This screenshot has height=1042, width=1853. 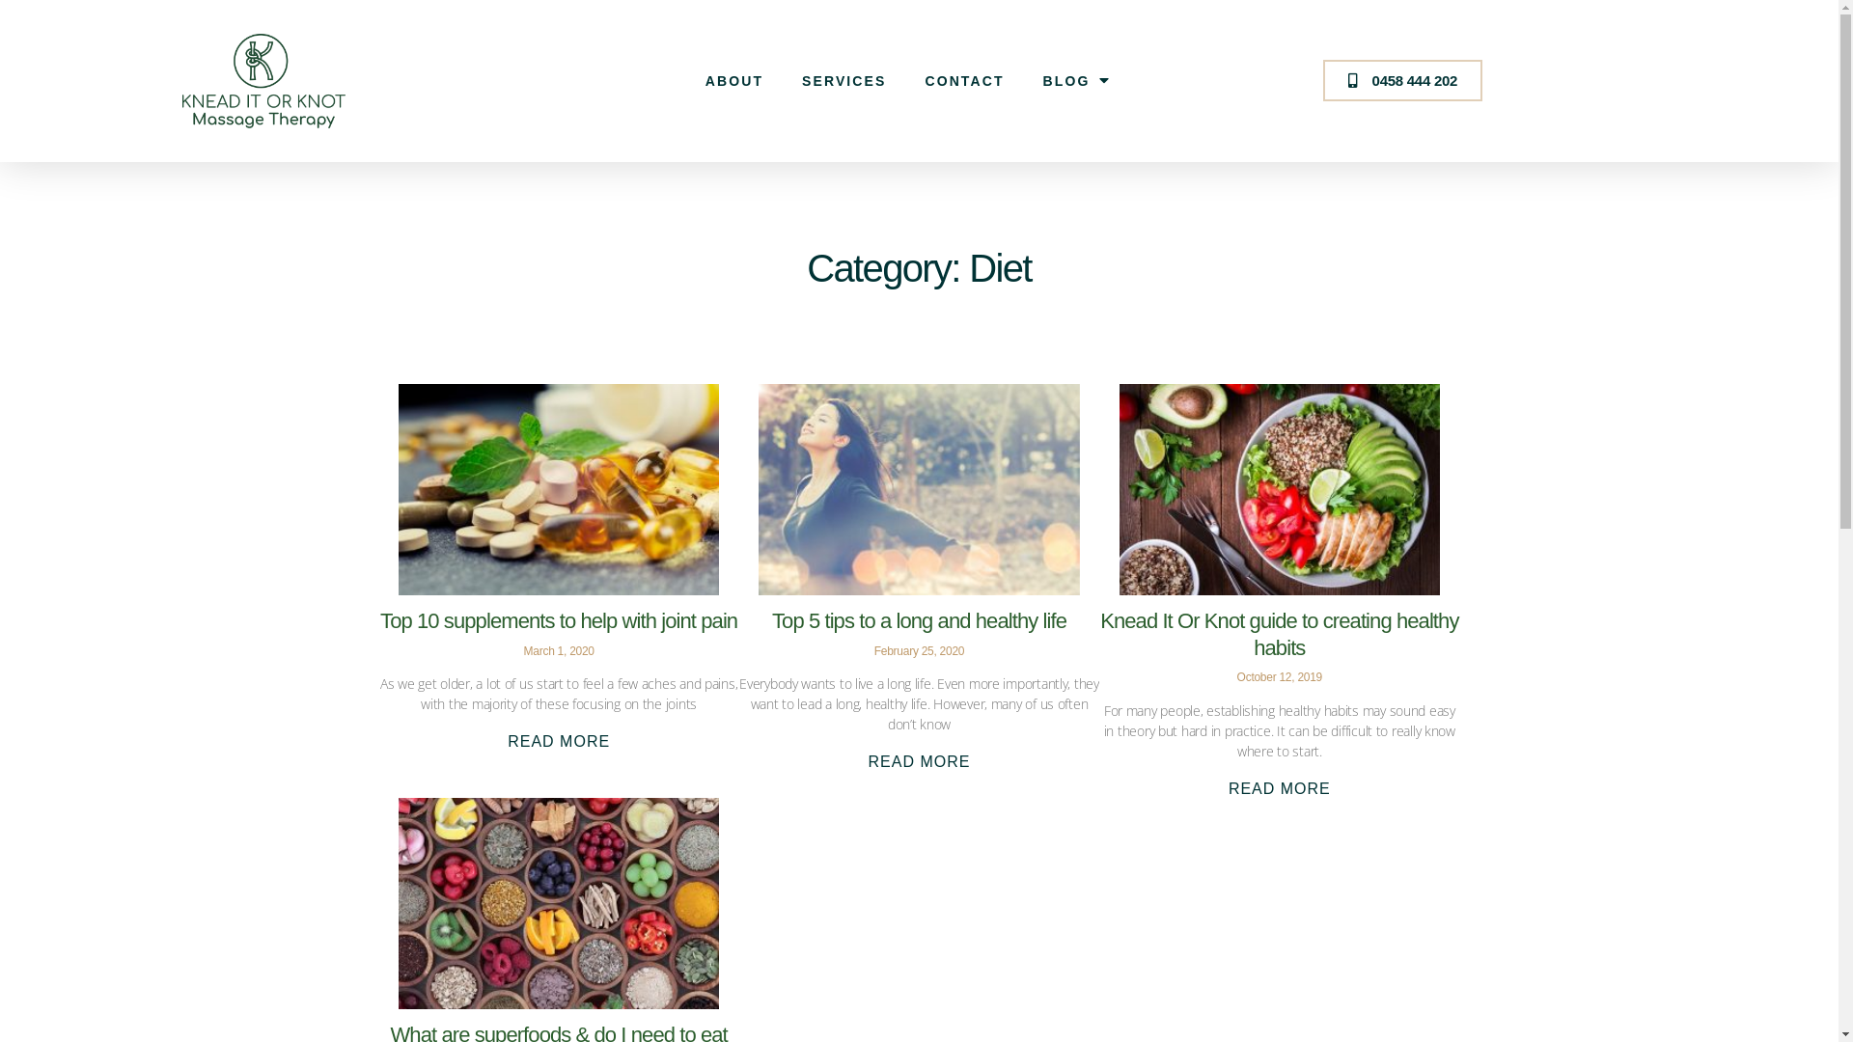 I want to click on Top 10 supplements to help with joint pain, so click(x=559, y=621).